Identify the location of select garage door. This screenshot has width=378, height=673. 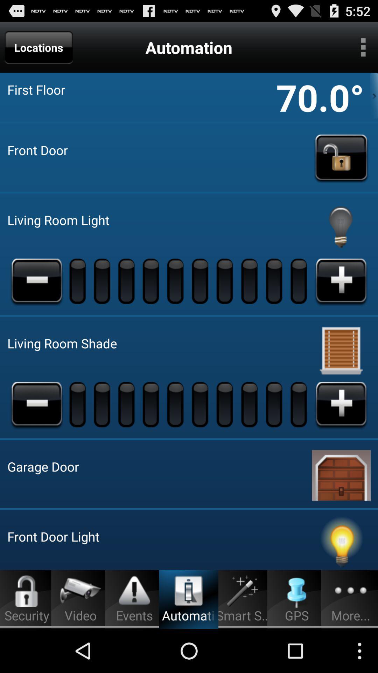
(341, 474).